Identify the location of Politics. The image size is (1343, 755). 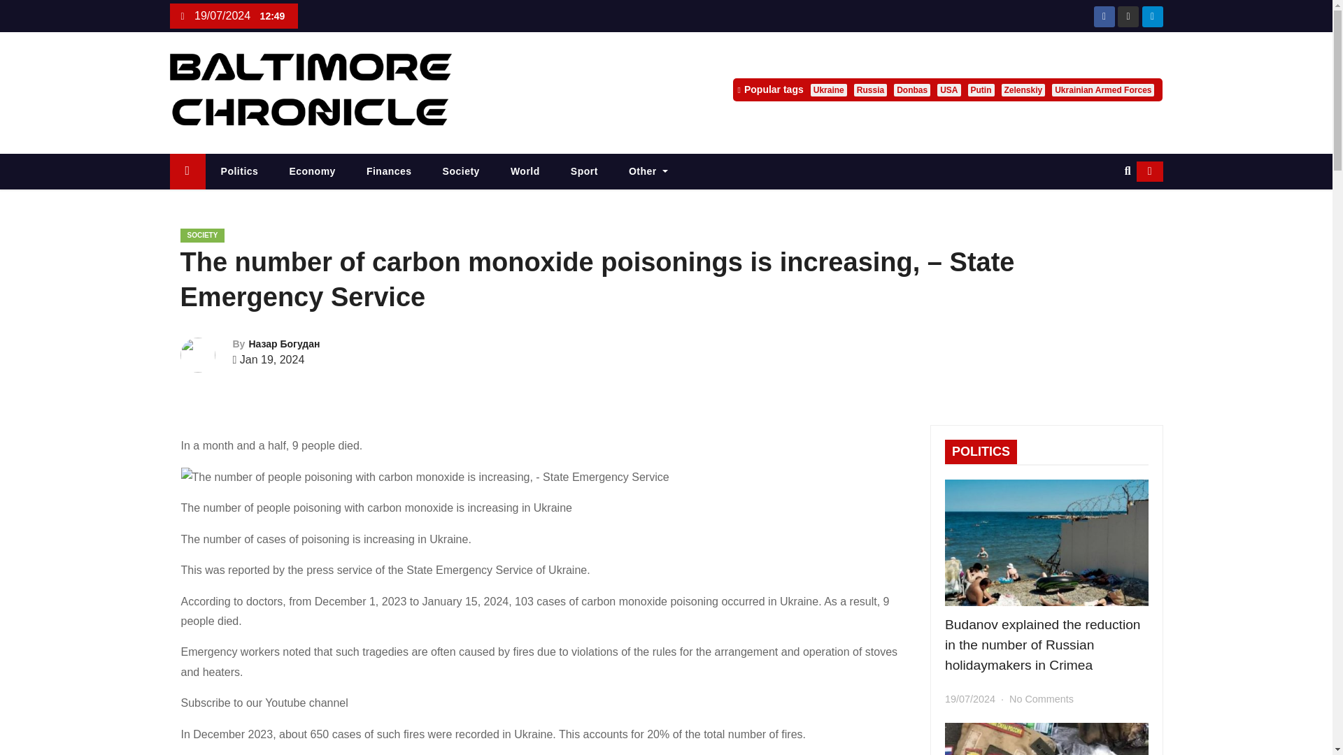
(239, 172).